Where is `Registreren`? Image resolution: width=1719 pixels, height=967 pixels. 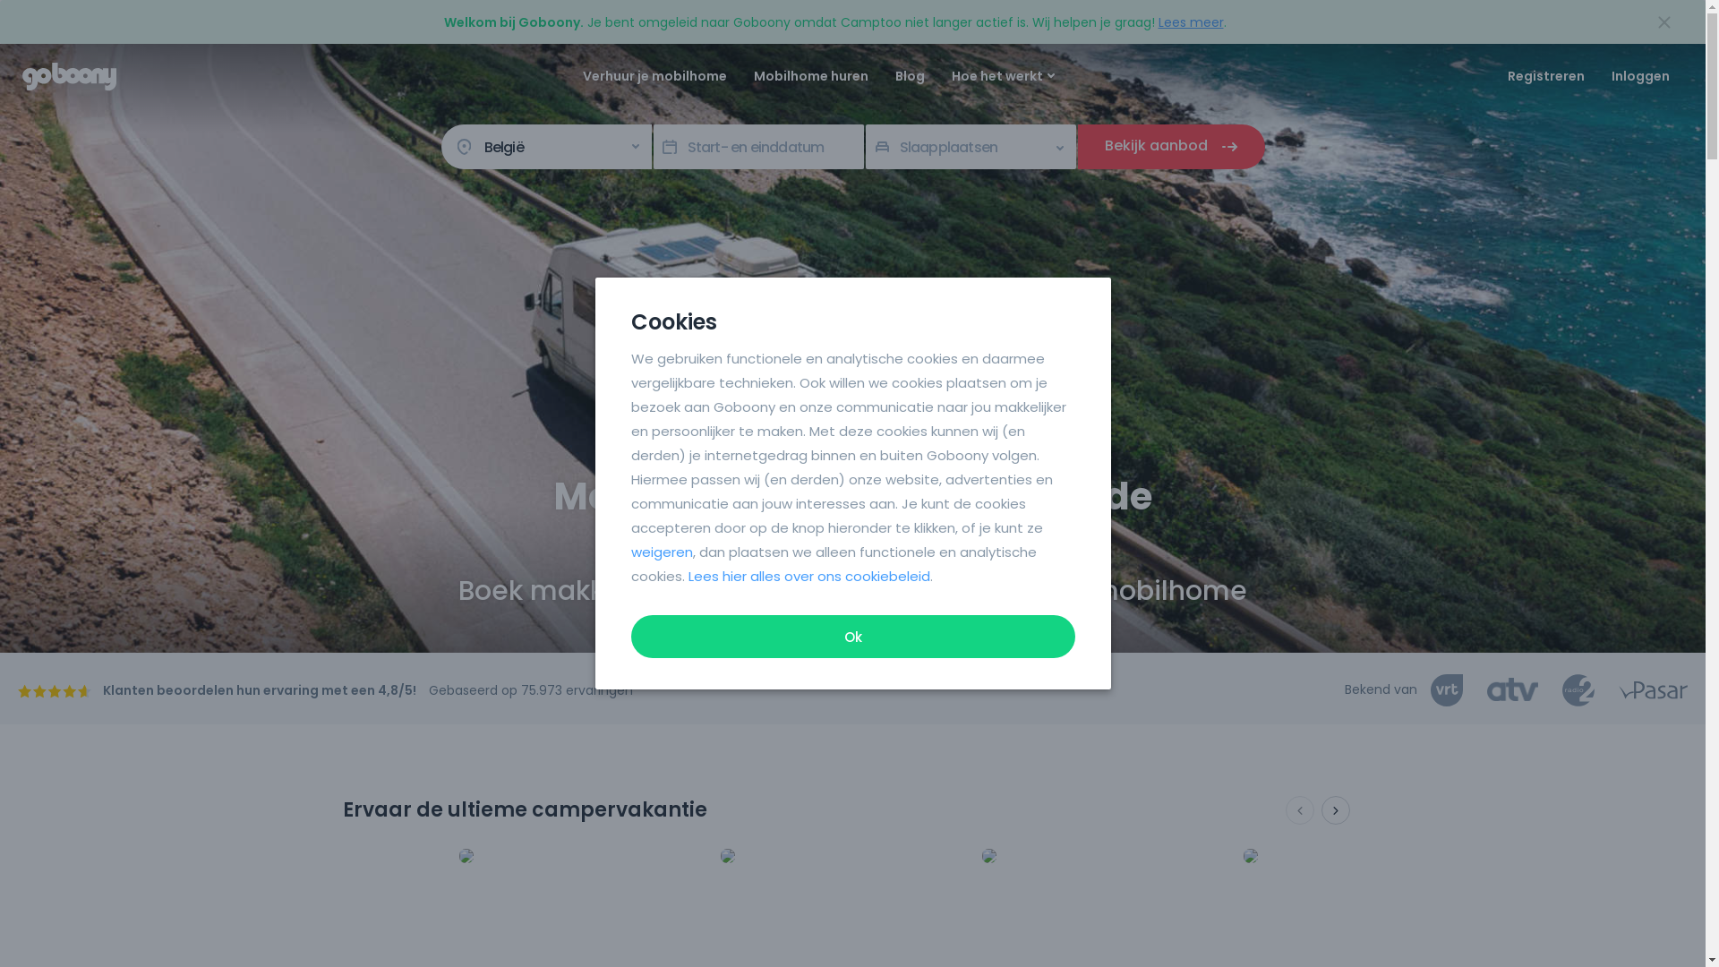 Registreren is located at coordinates (1546, 76).